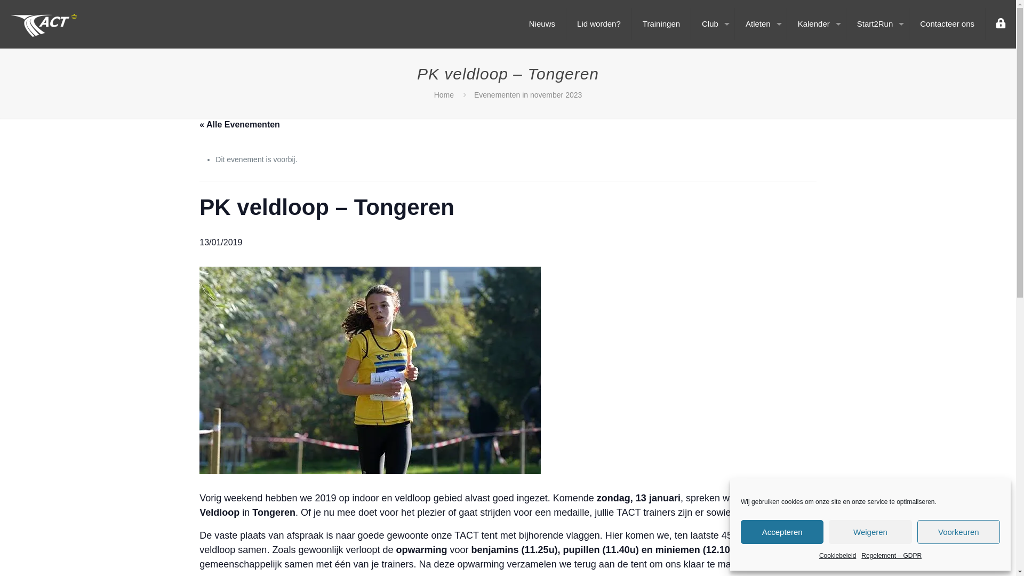 The image size is (1024, 576). I want to click on Nieuws, so click(542, 24).